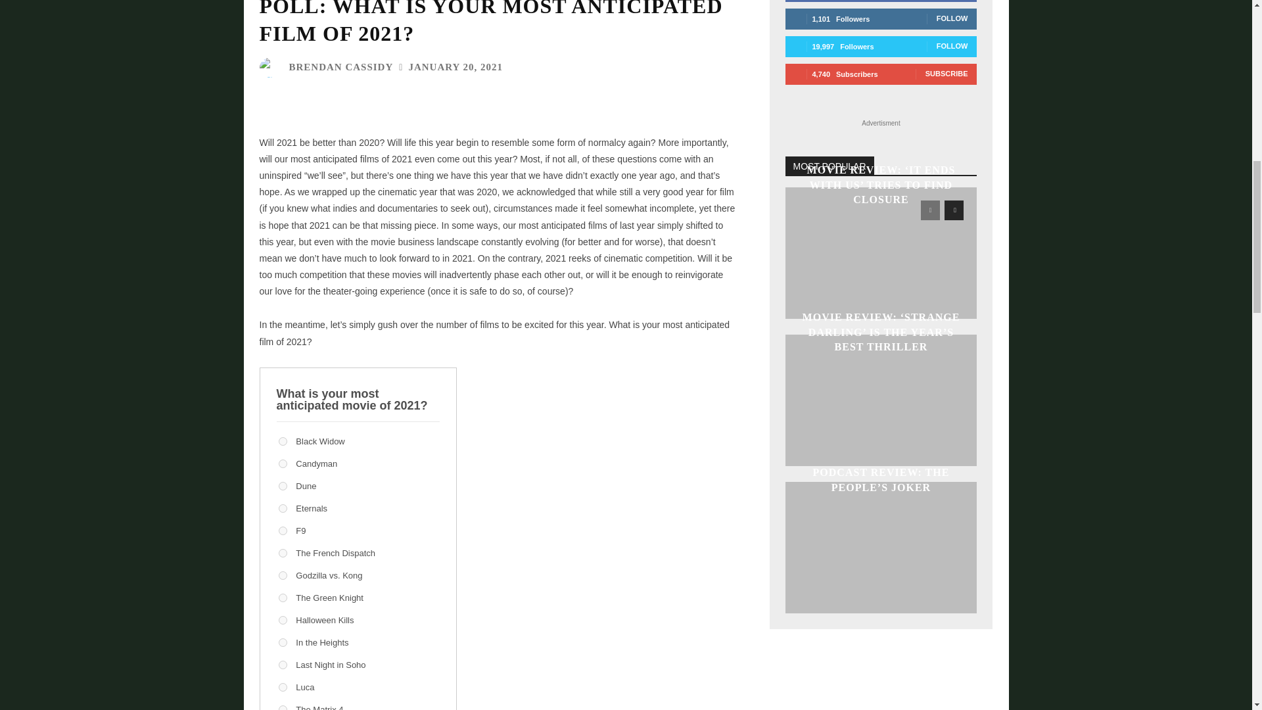 This screenshot has height=710, width=1262. What do you see at coordinates (283, 665) in the screenshot?
I see `49550028` at bounding box center [283, 665].